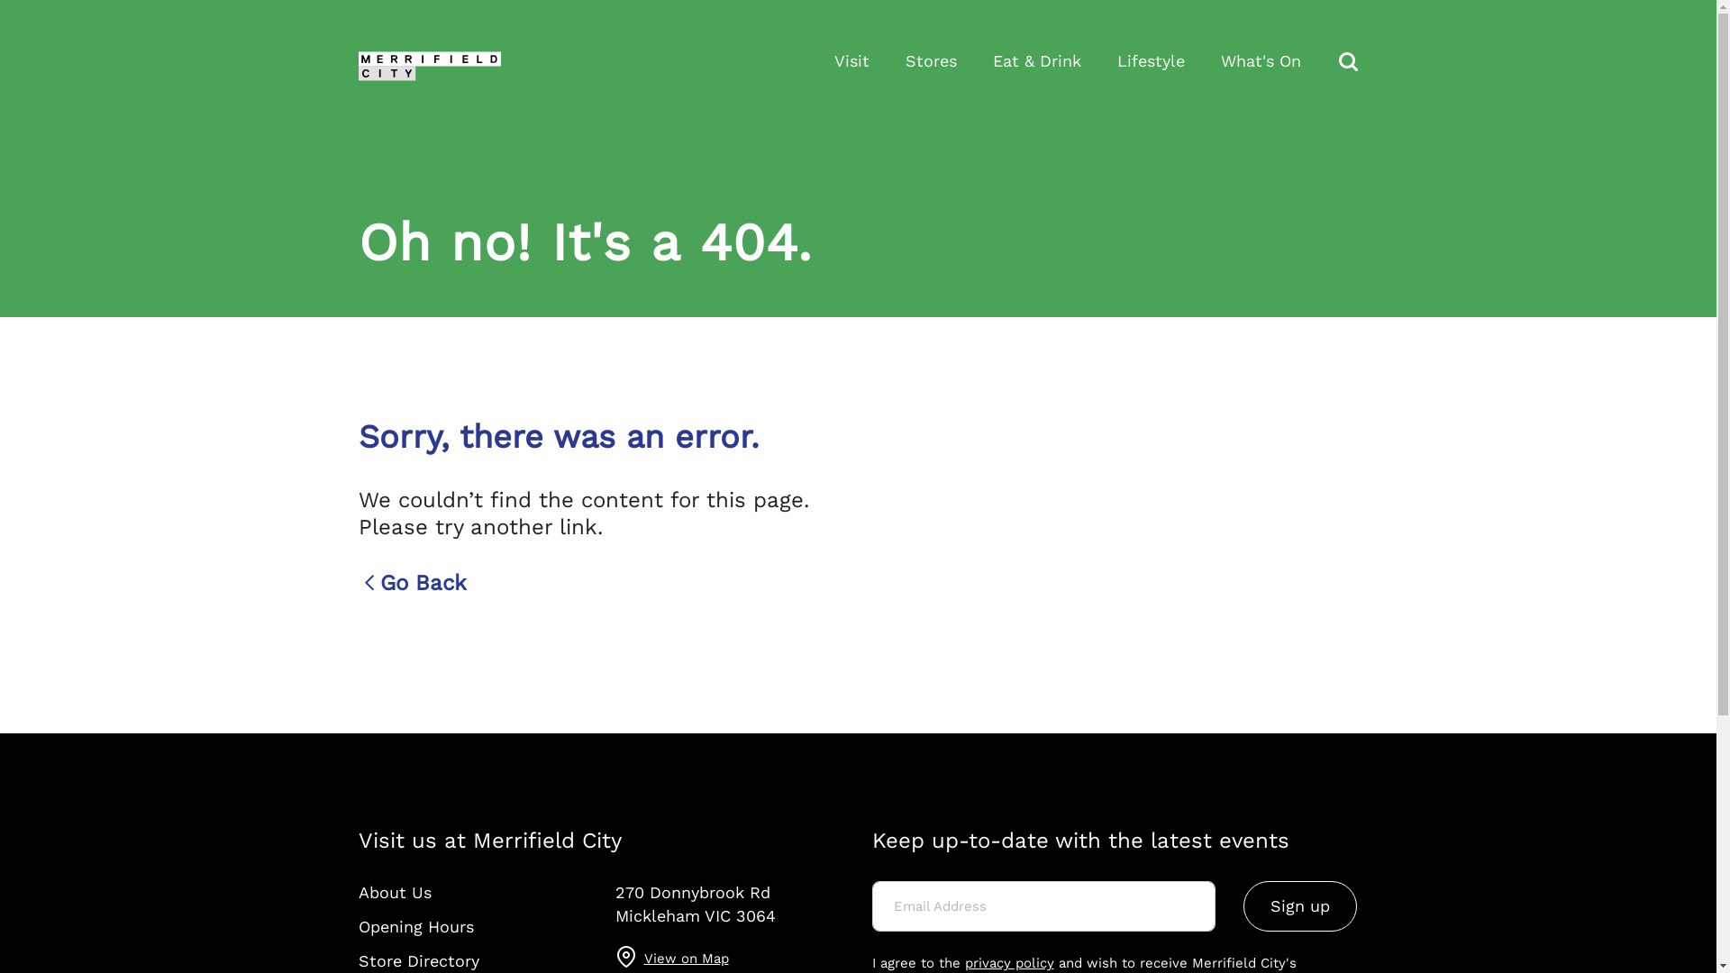  Describe the element at coordinates (930, 61) in the screenshot. I see `Stores` at that location.